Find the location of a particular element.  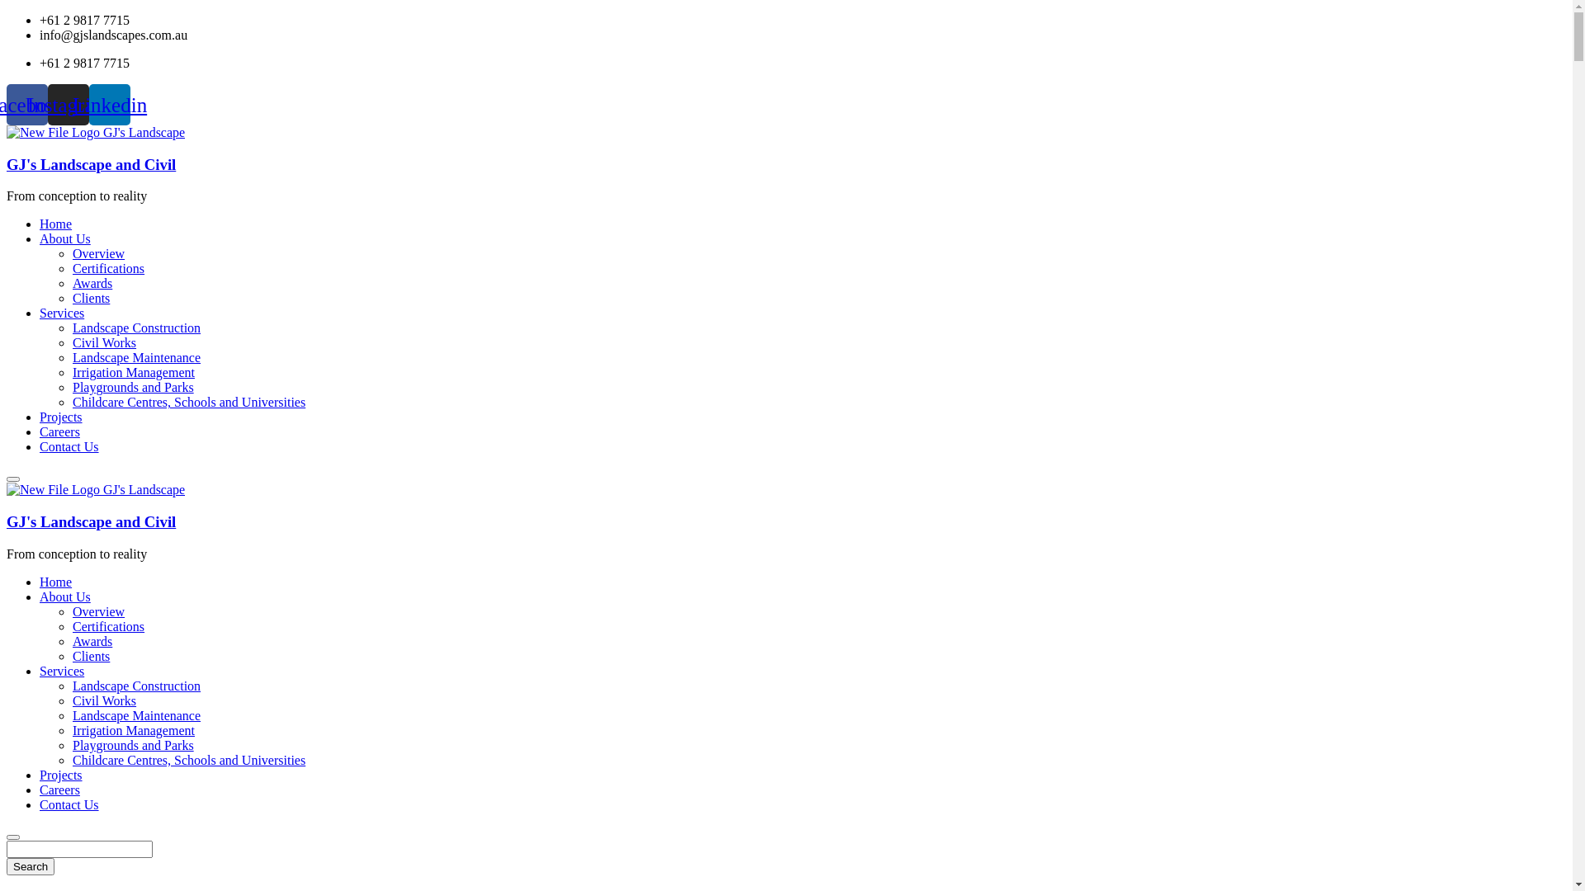

Facebook is located at coordinates (27, 105).